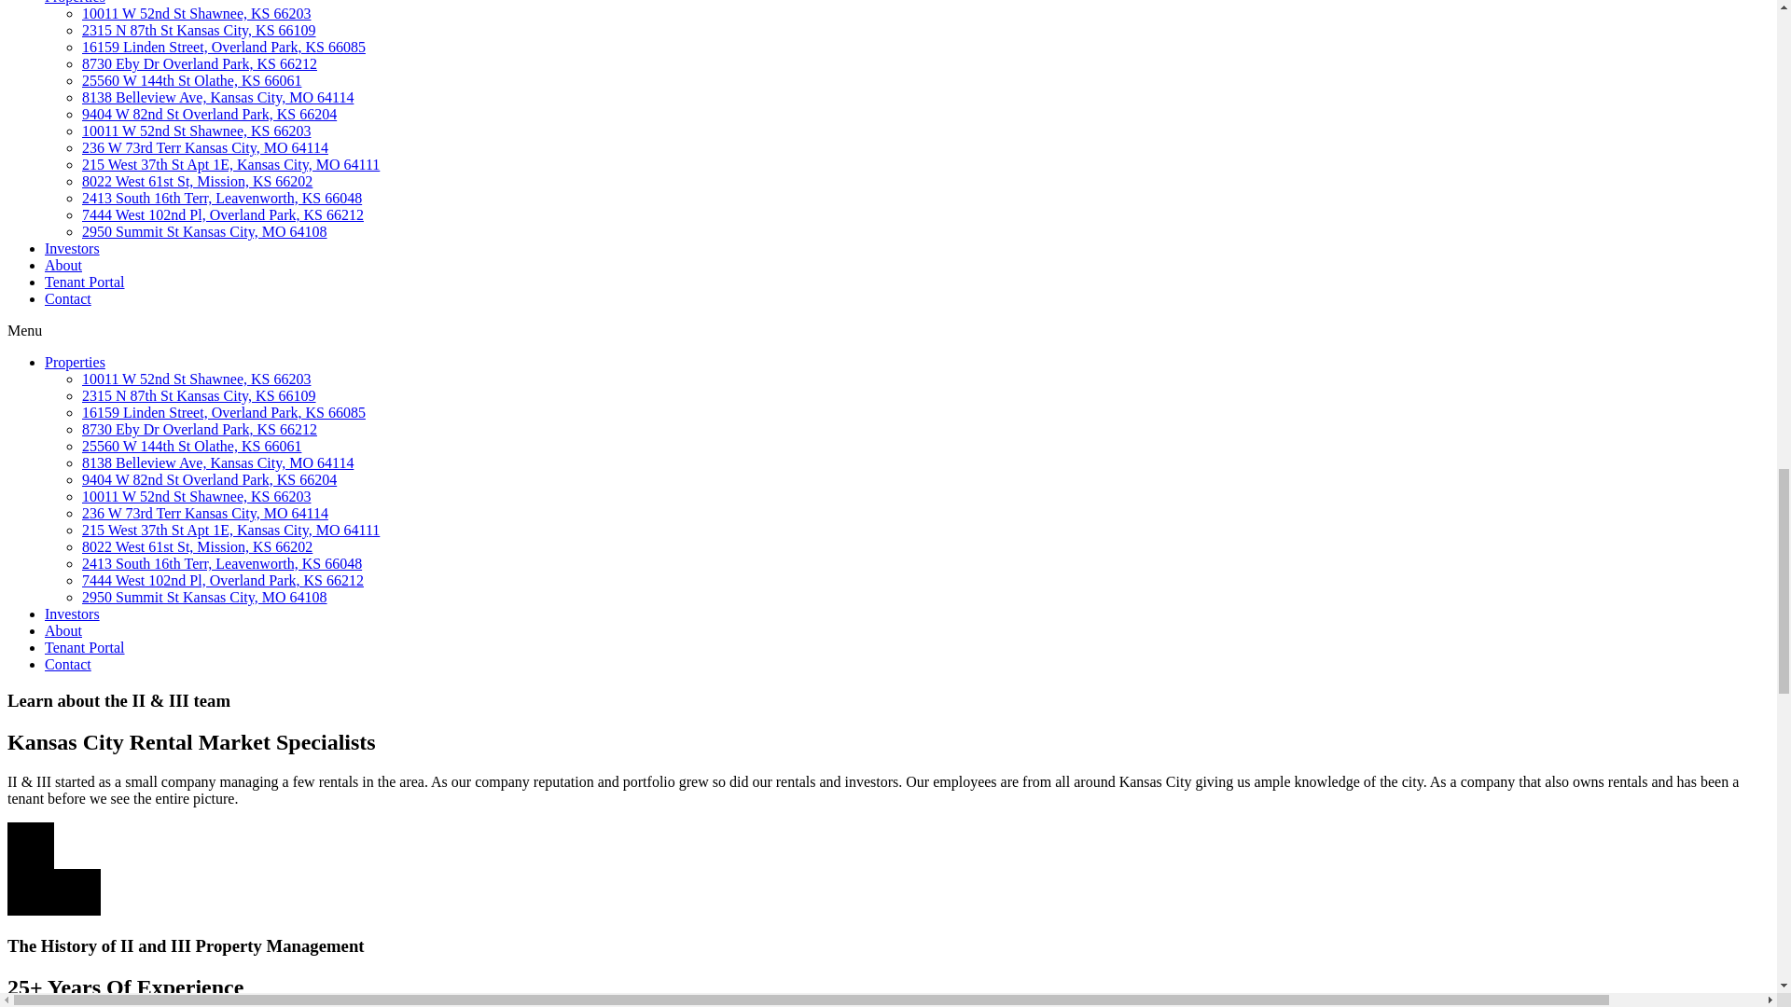 The image size is (1791, 1007). Describe the element at coordinates (85, 647) in the screenshot. I see `Tenant Portal` at that location.